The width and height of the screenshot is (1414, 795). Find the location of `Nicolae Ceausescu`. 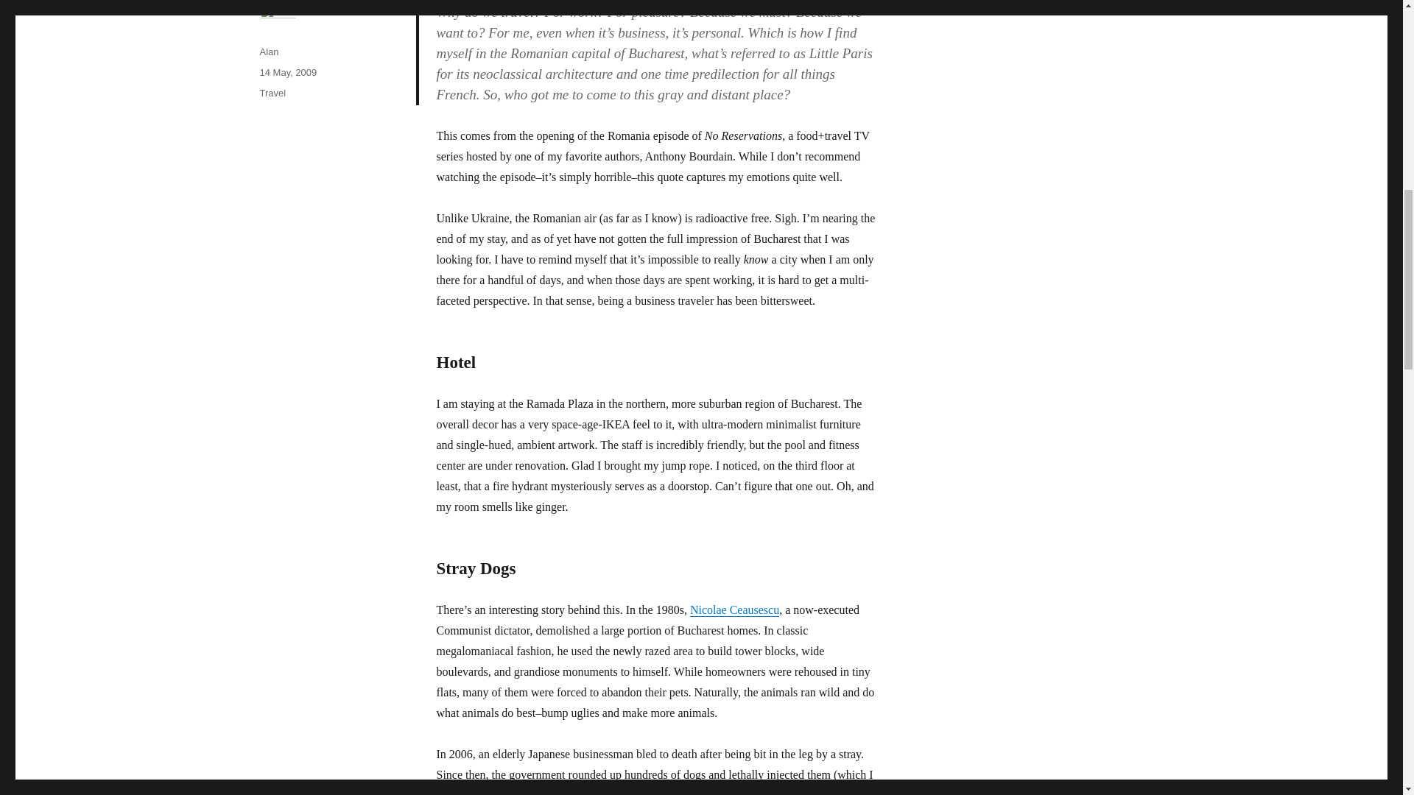

Nicolae Ceausescu is located at coordinates (734, 609).